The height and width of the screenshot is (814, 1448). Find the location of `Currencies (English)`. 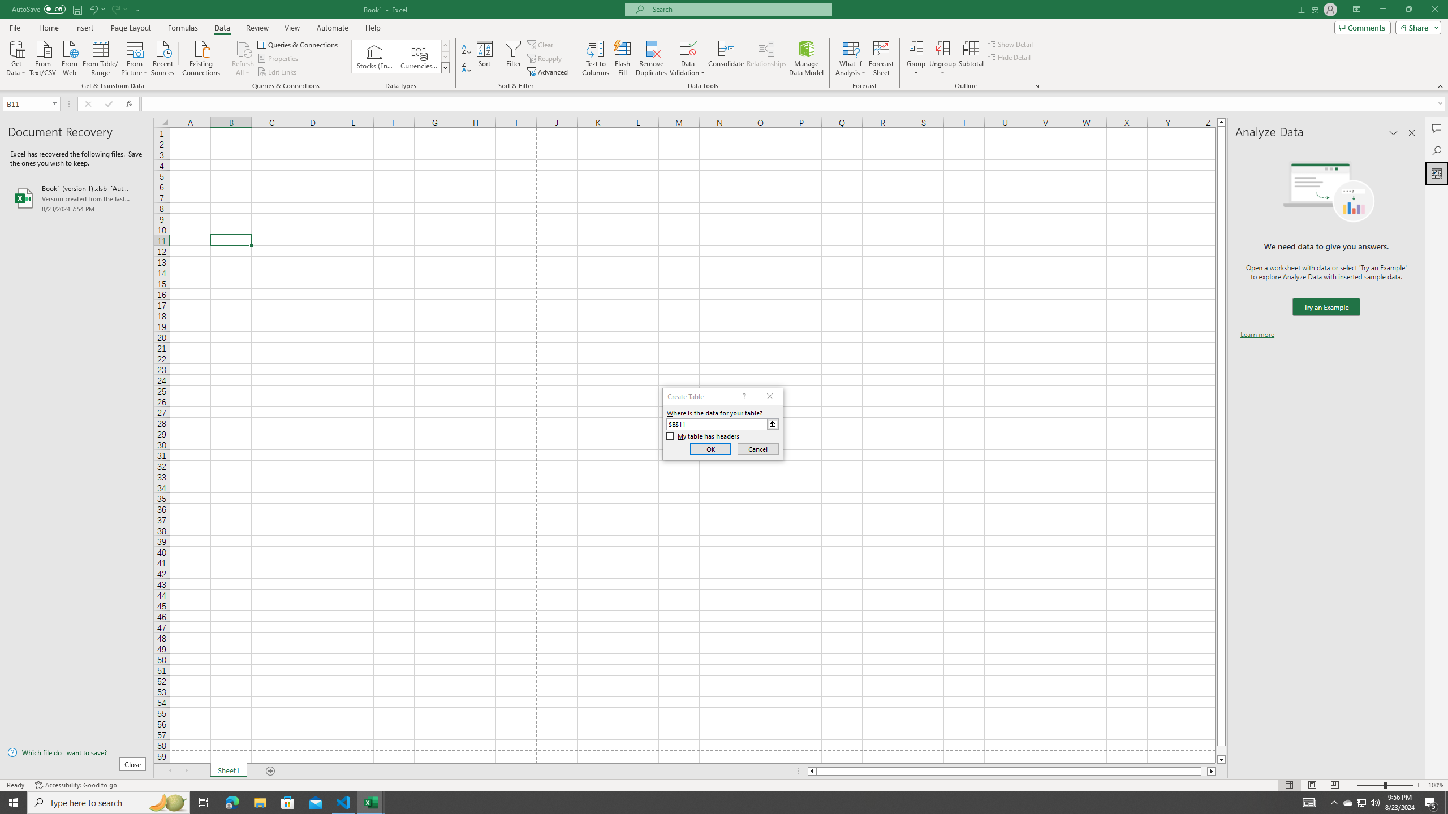

Currencies (English) is located at coordinates (419, 57).